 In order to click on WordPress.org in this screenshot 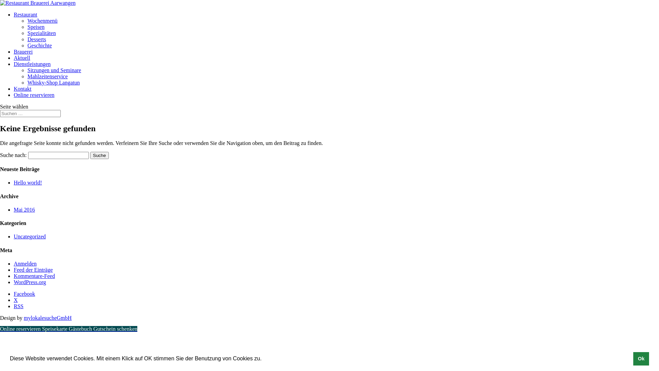, I will do `click(30, 282)`.